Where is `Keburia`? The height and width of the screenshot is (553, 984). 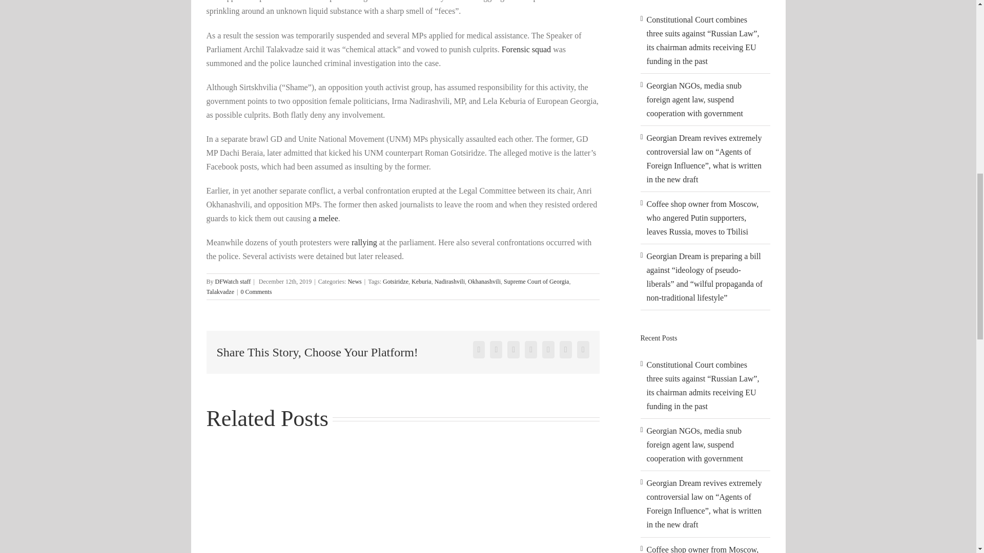
Keburia is located at coordinates (421, 282).